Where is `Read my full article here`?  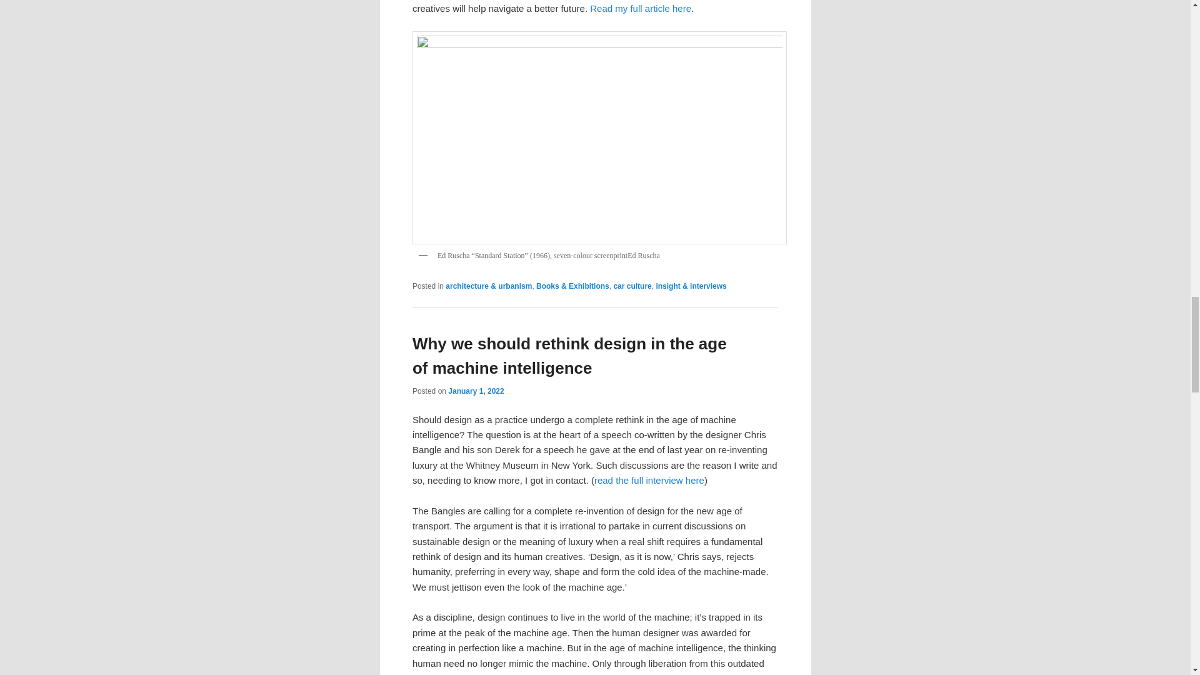
Read my full article here is located at coordinates (640, 8).